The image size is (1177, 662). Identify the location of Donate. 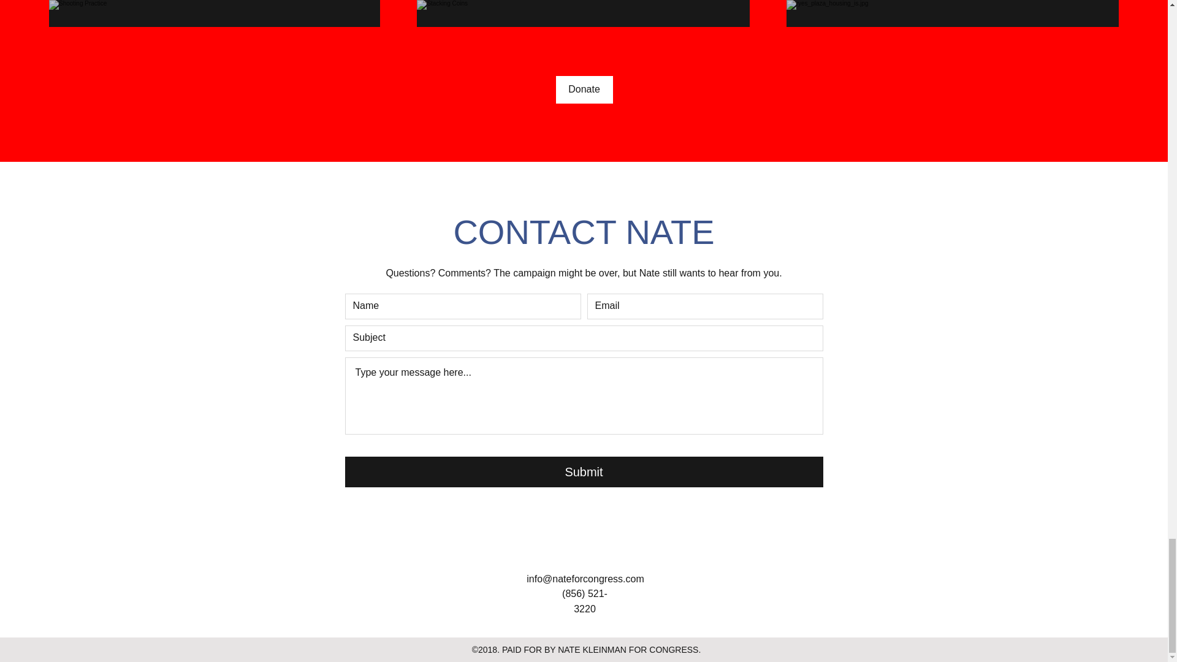
(584, 89).